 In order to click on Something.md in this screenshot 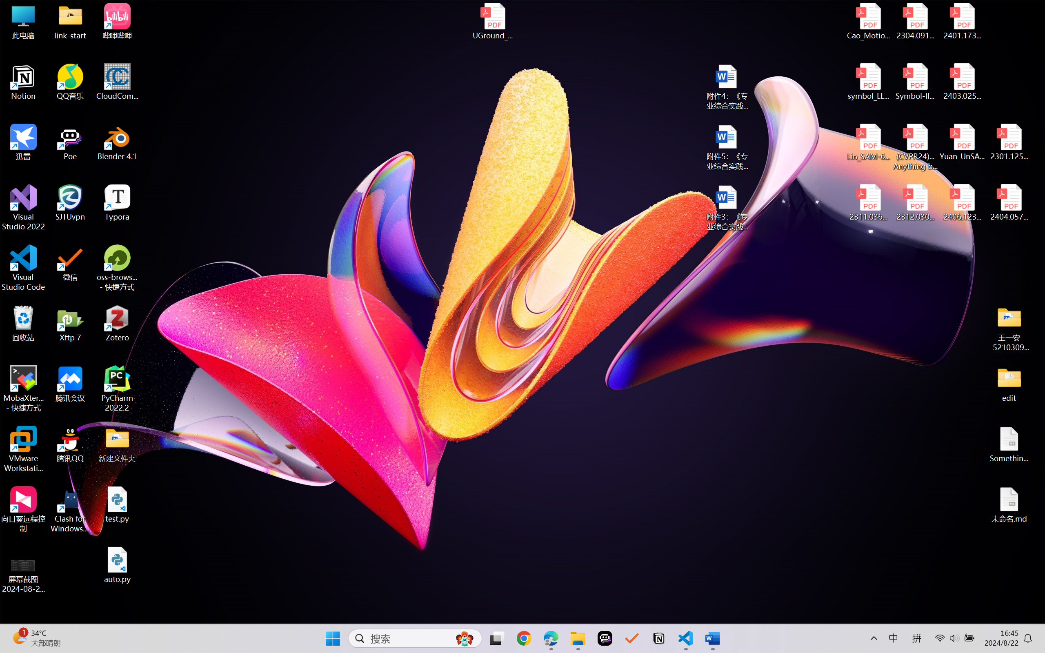, I will do `click(1009, 444)`.